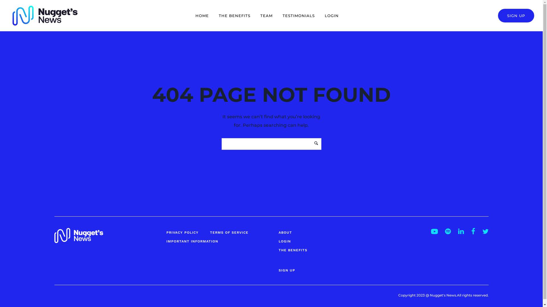  What do you see at coordinates (229, 233) in the screenshot?
I see `TERMS OF SERVICE` at bounding box center [229, 233].